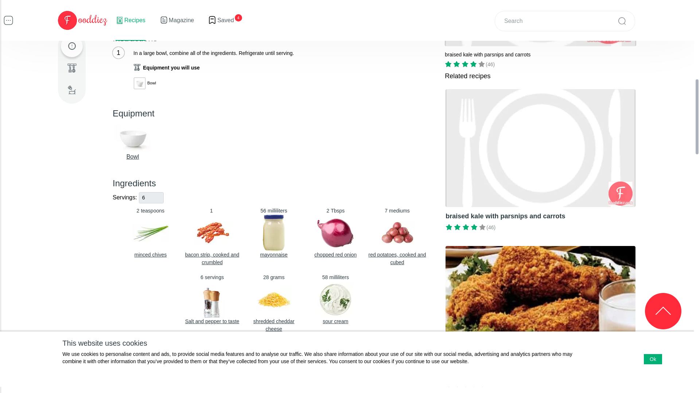 The image size is (700, 393). What do you see at coordinates (150, 233) in the screenshot?
I see `braised kale with parsnips and carrots` at bounding box center [150, 233].